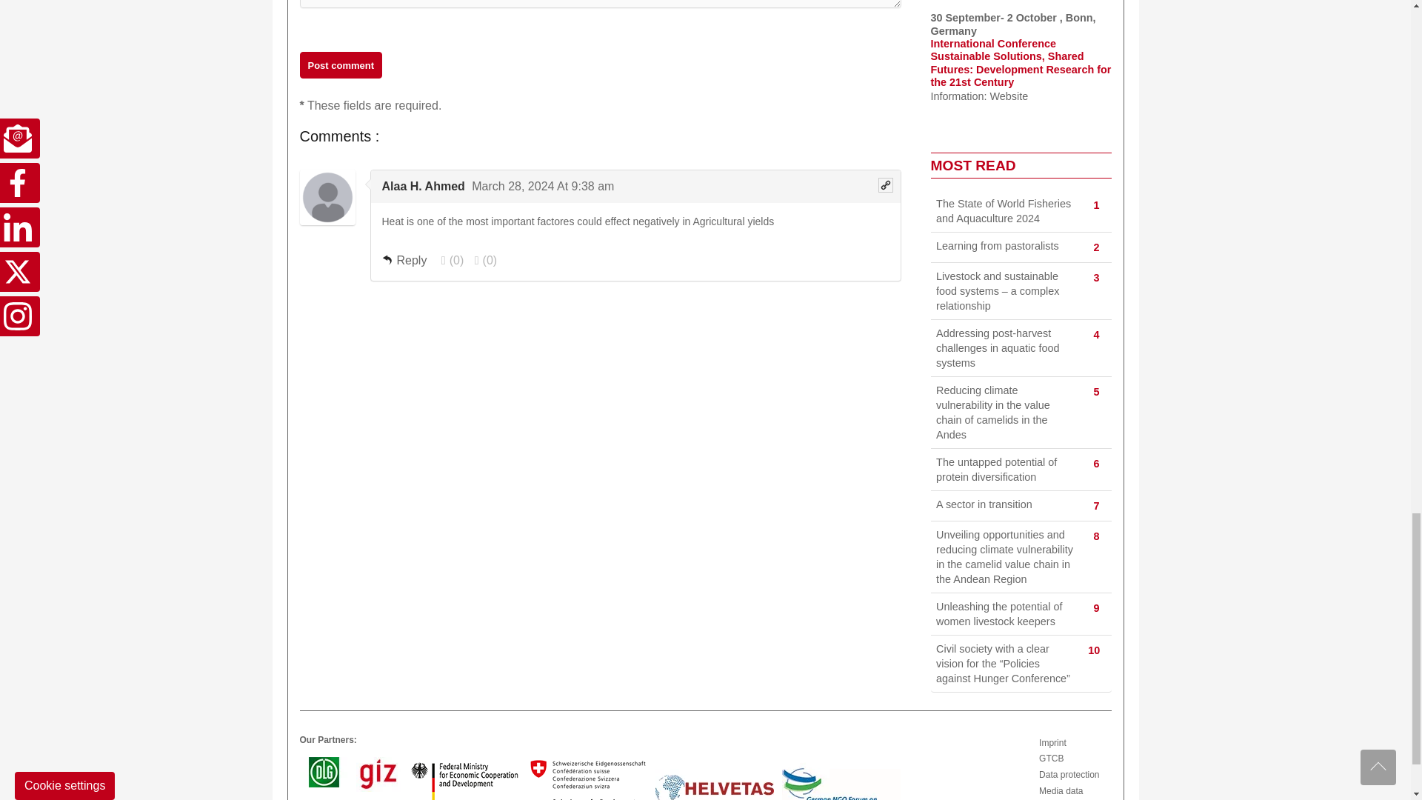 The width and height of the screenshot is (1422, 800). Describe the element at coordinates (341, 65) in the screenshot. I see `Post comment` at that location.